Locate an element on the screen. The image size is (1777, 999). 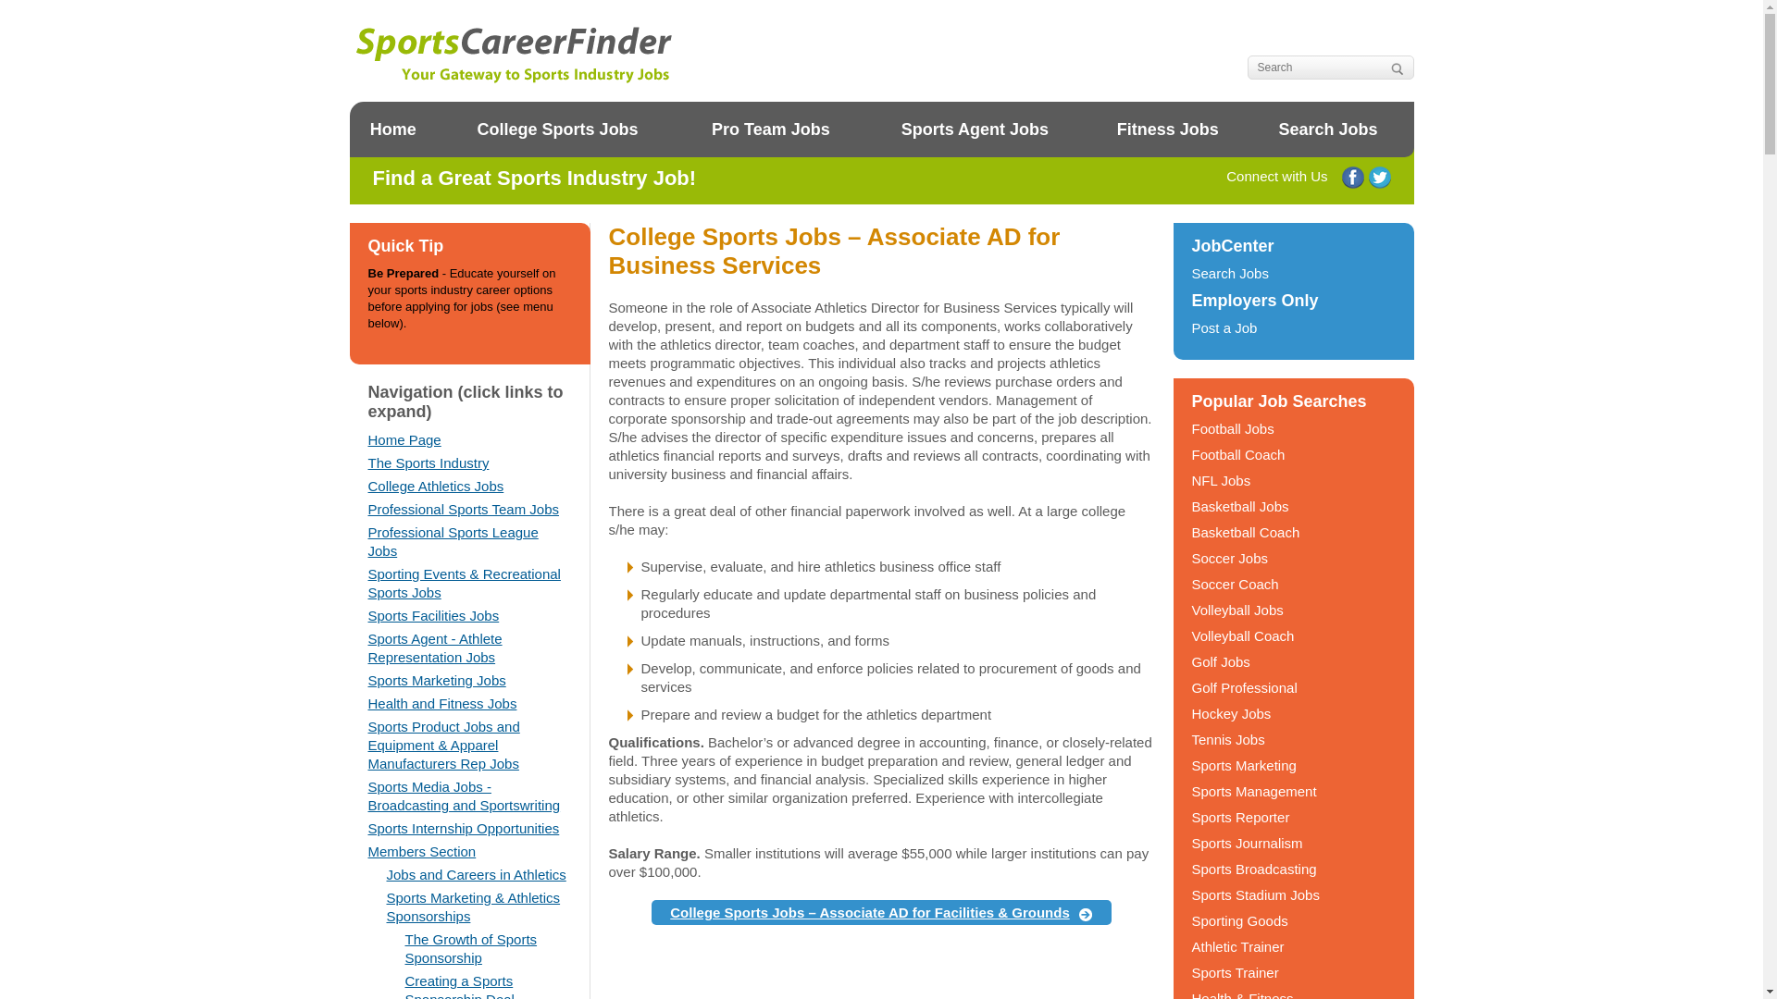
Sports Facilities Jobs is located at coordinates (433, 614).